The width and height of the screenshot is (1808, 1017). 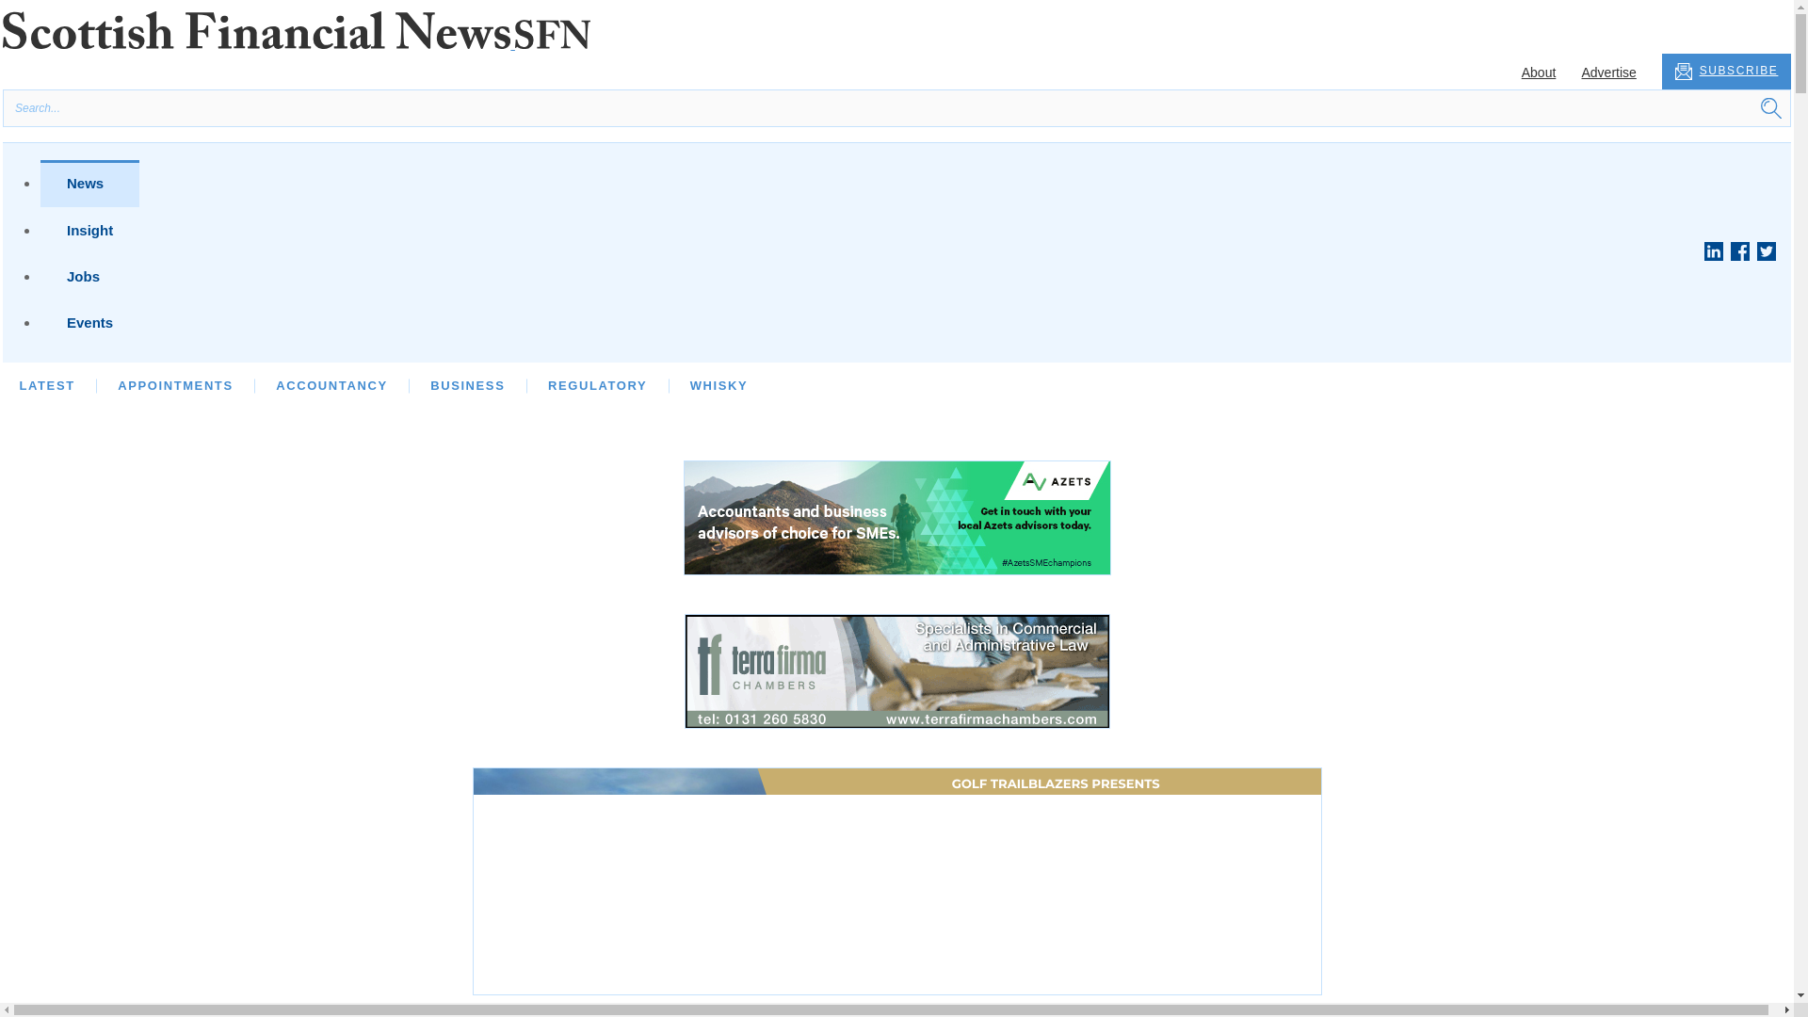 What do you see at coordinates (175, 384) in the screenshot?
I see `APPOINTMENTS` at bounding box center [175, 384].